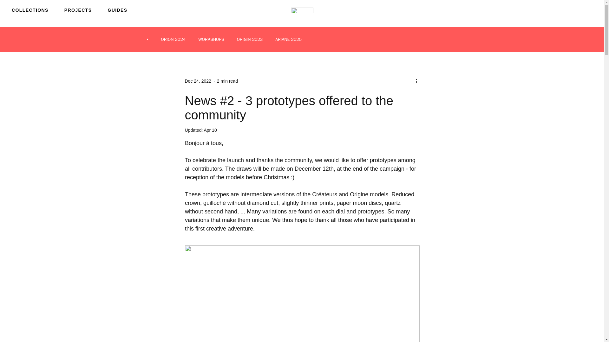  Describe the element at coordinates (288, 39) in the screenshot. I see `ARIANE 2025` at that location.